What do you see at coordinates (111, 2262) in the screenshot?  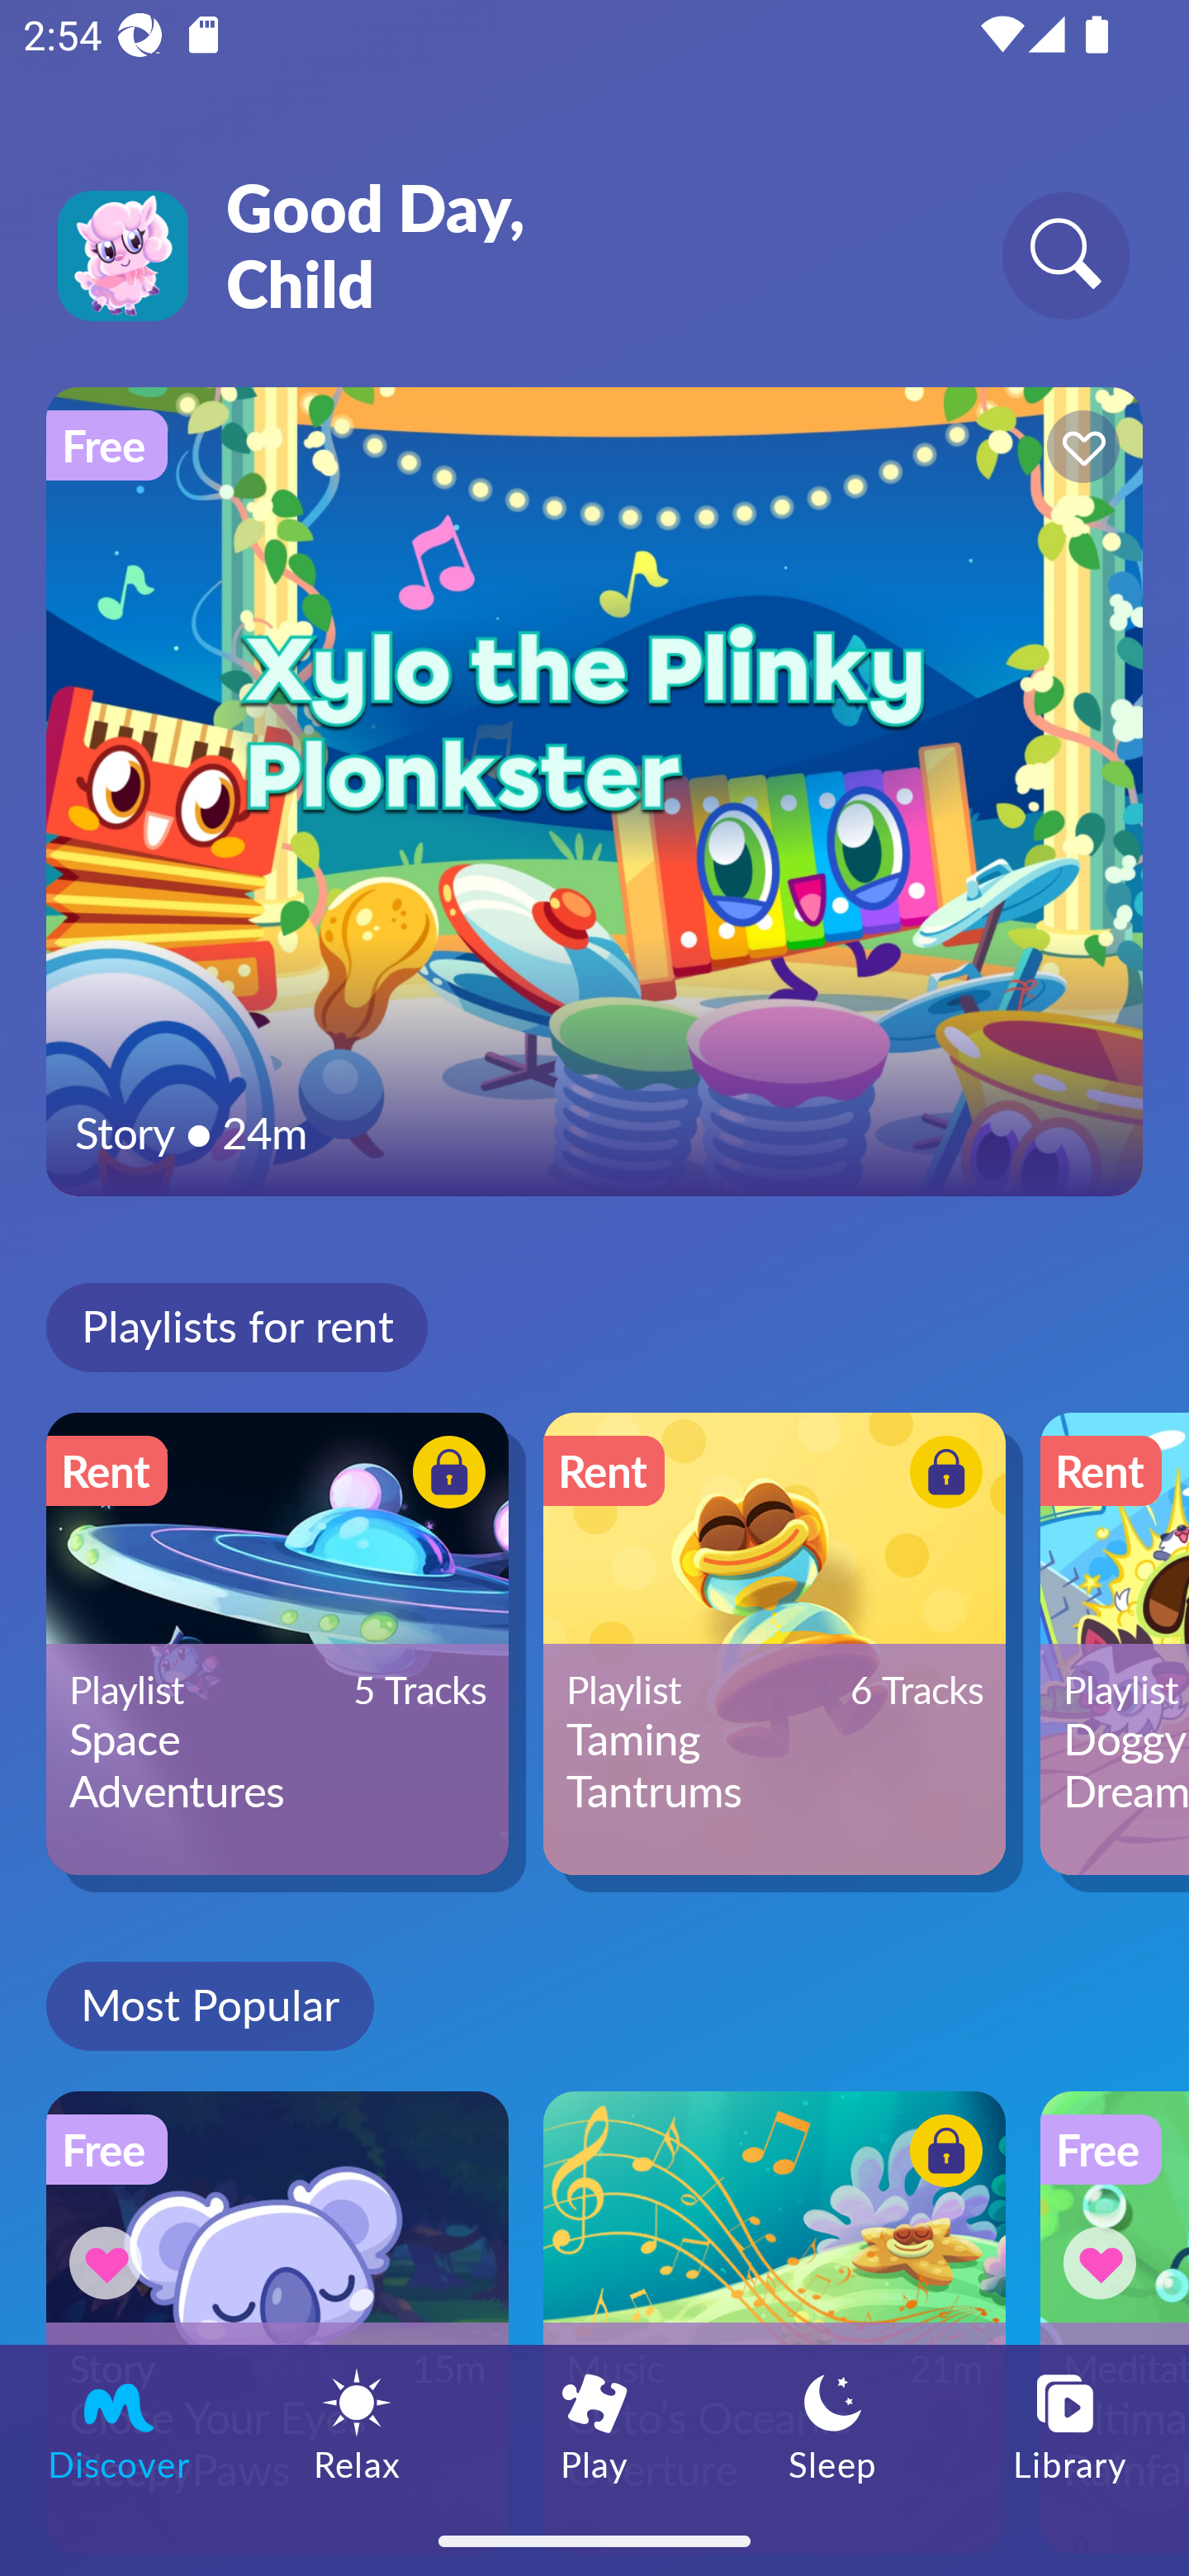 I see `Button` at bounding box center [111, 2262].